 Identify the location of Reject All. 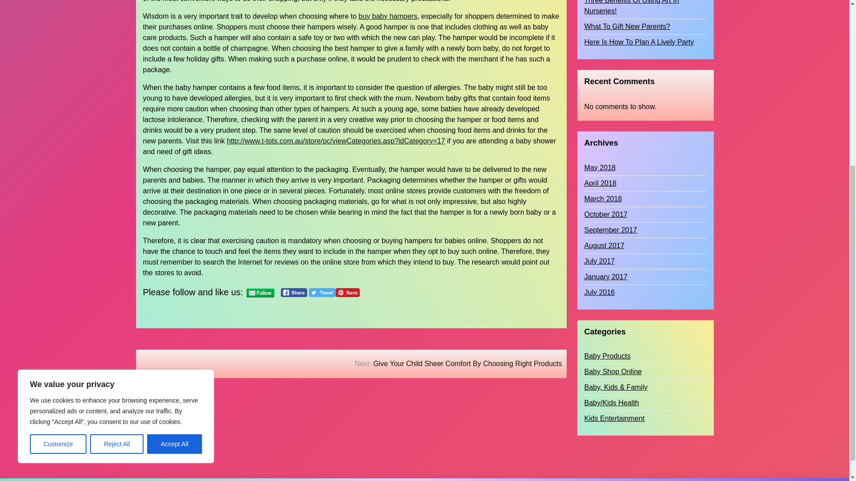
(117, 184).